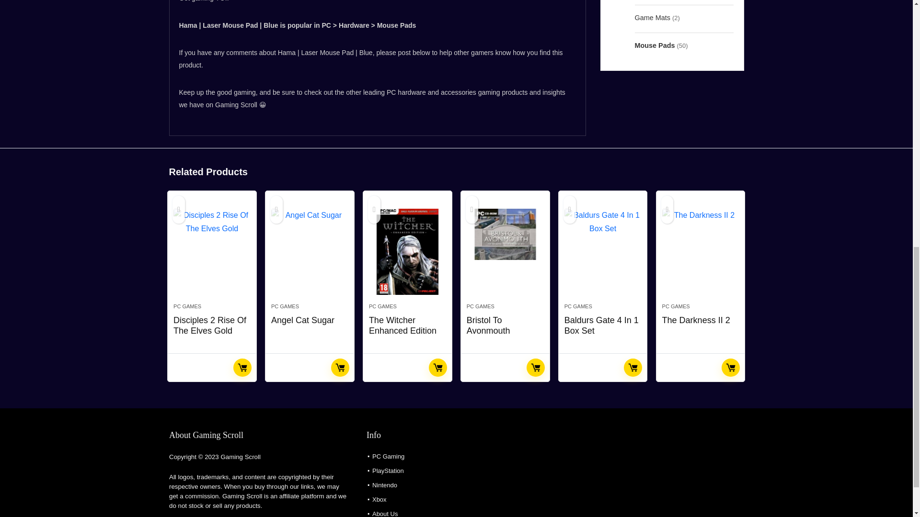 Image resolution: width=920 pixels, height=517 pixels. I want to click on PC GAMES, so click(285, 306).